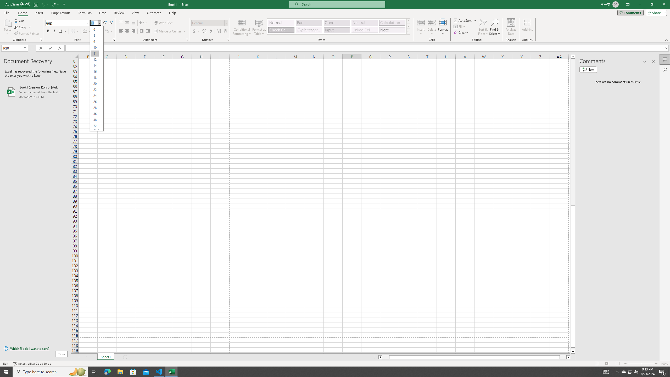 The image size is (670, 377). I want to click on Sum, so click(463, 20).